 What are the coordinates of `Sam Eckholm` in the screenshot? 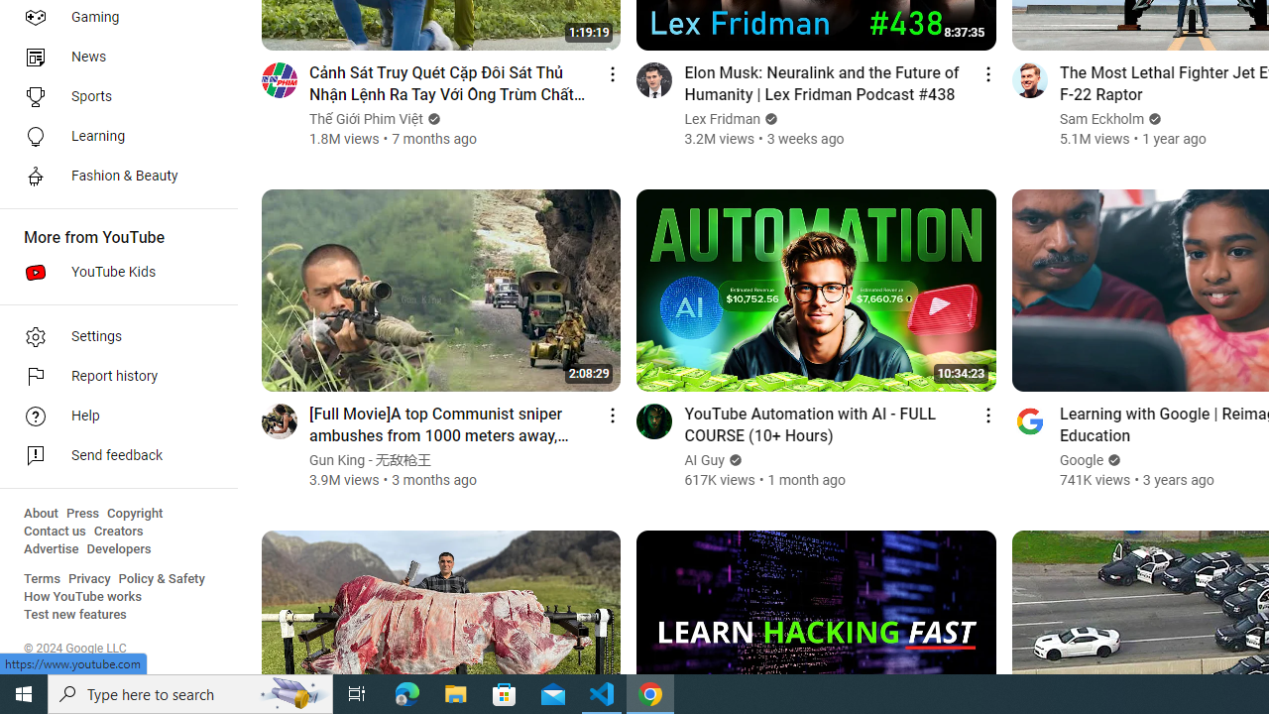 It's located at (1101, 119).